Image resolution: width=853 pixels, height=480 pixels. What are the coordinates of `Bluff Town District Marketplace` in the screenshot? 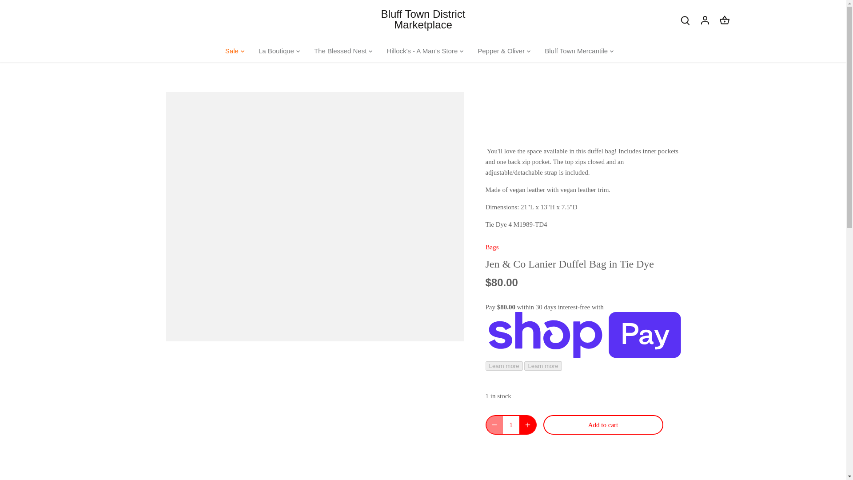 It's located at (423, 20).